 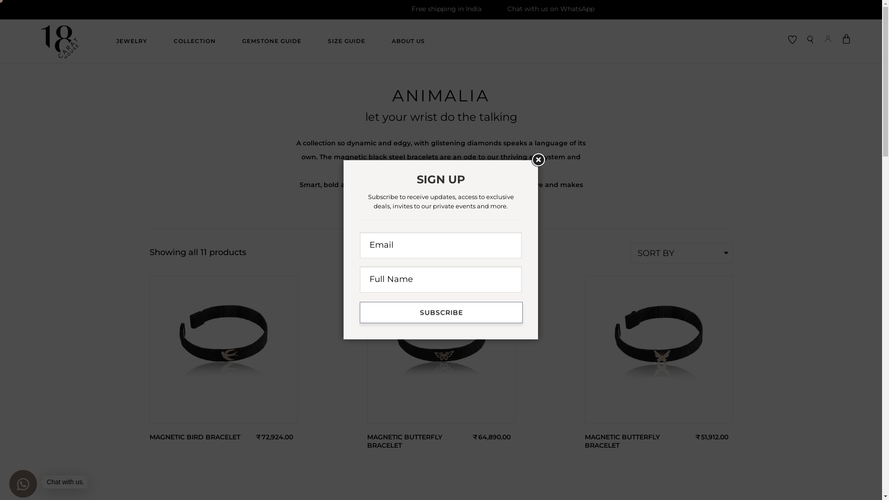 I want to click on Chat with us., so click(x=23, y=484).